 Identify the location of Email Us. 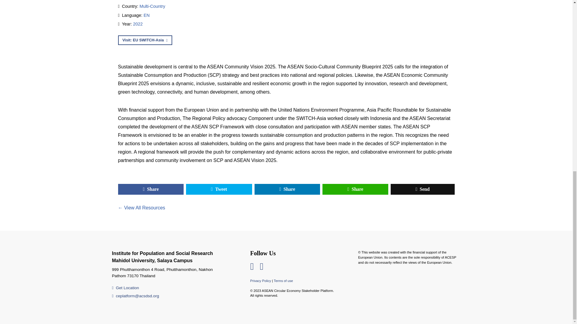
(135, 296).